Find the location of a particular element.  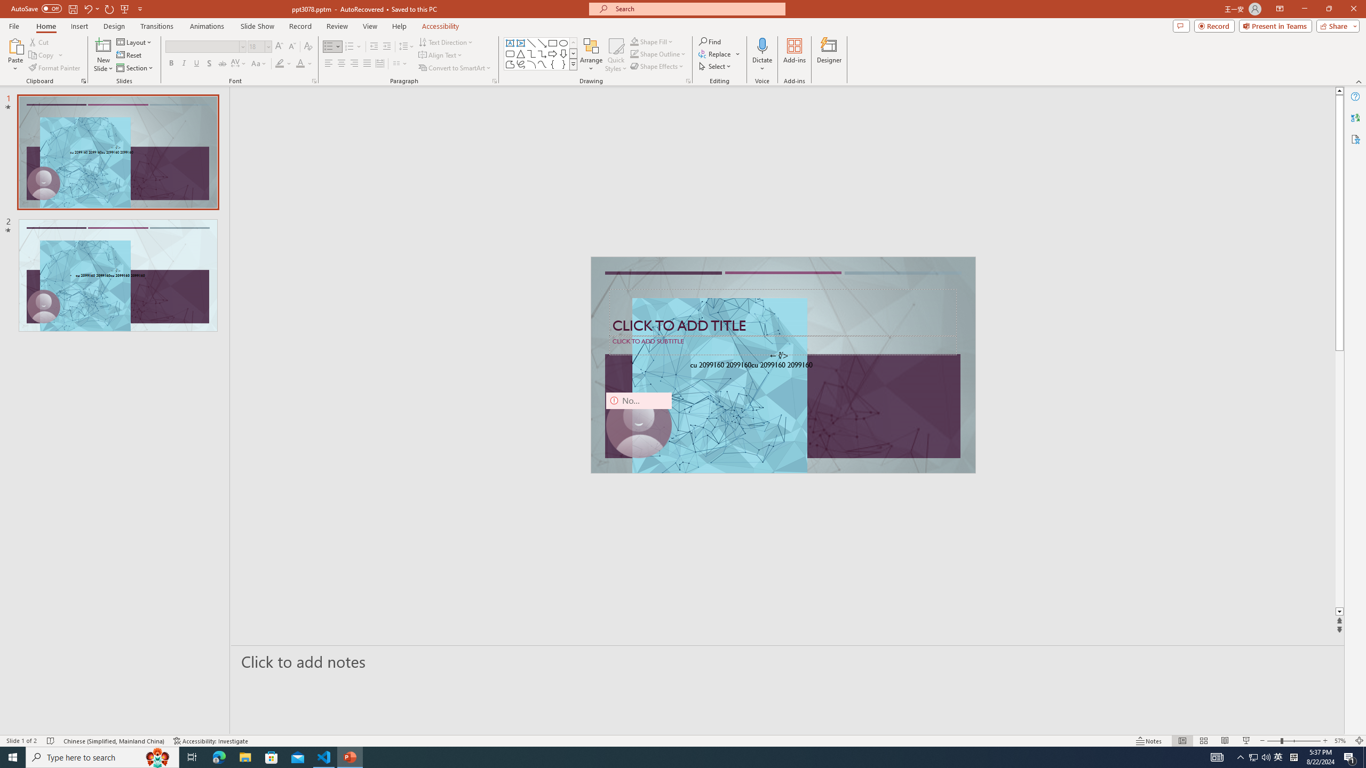

Zoom 57% is located at coordinates (1341, 741).